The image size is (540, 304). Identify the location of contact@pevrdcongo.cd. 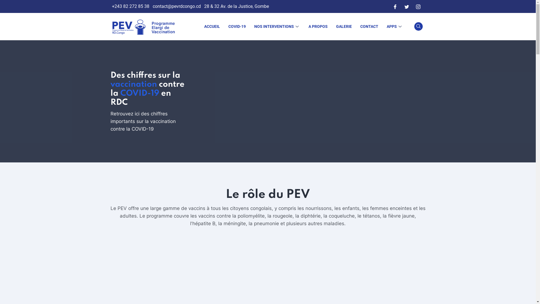
(177, 6).